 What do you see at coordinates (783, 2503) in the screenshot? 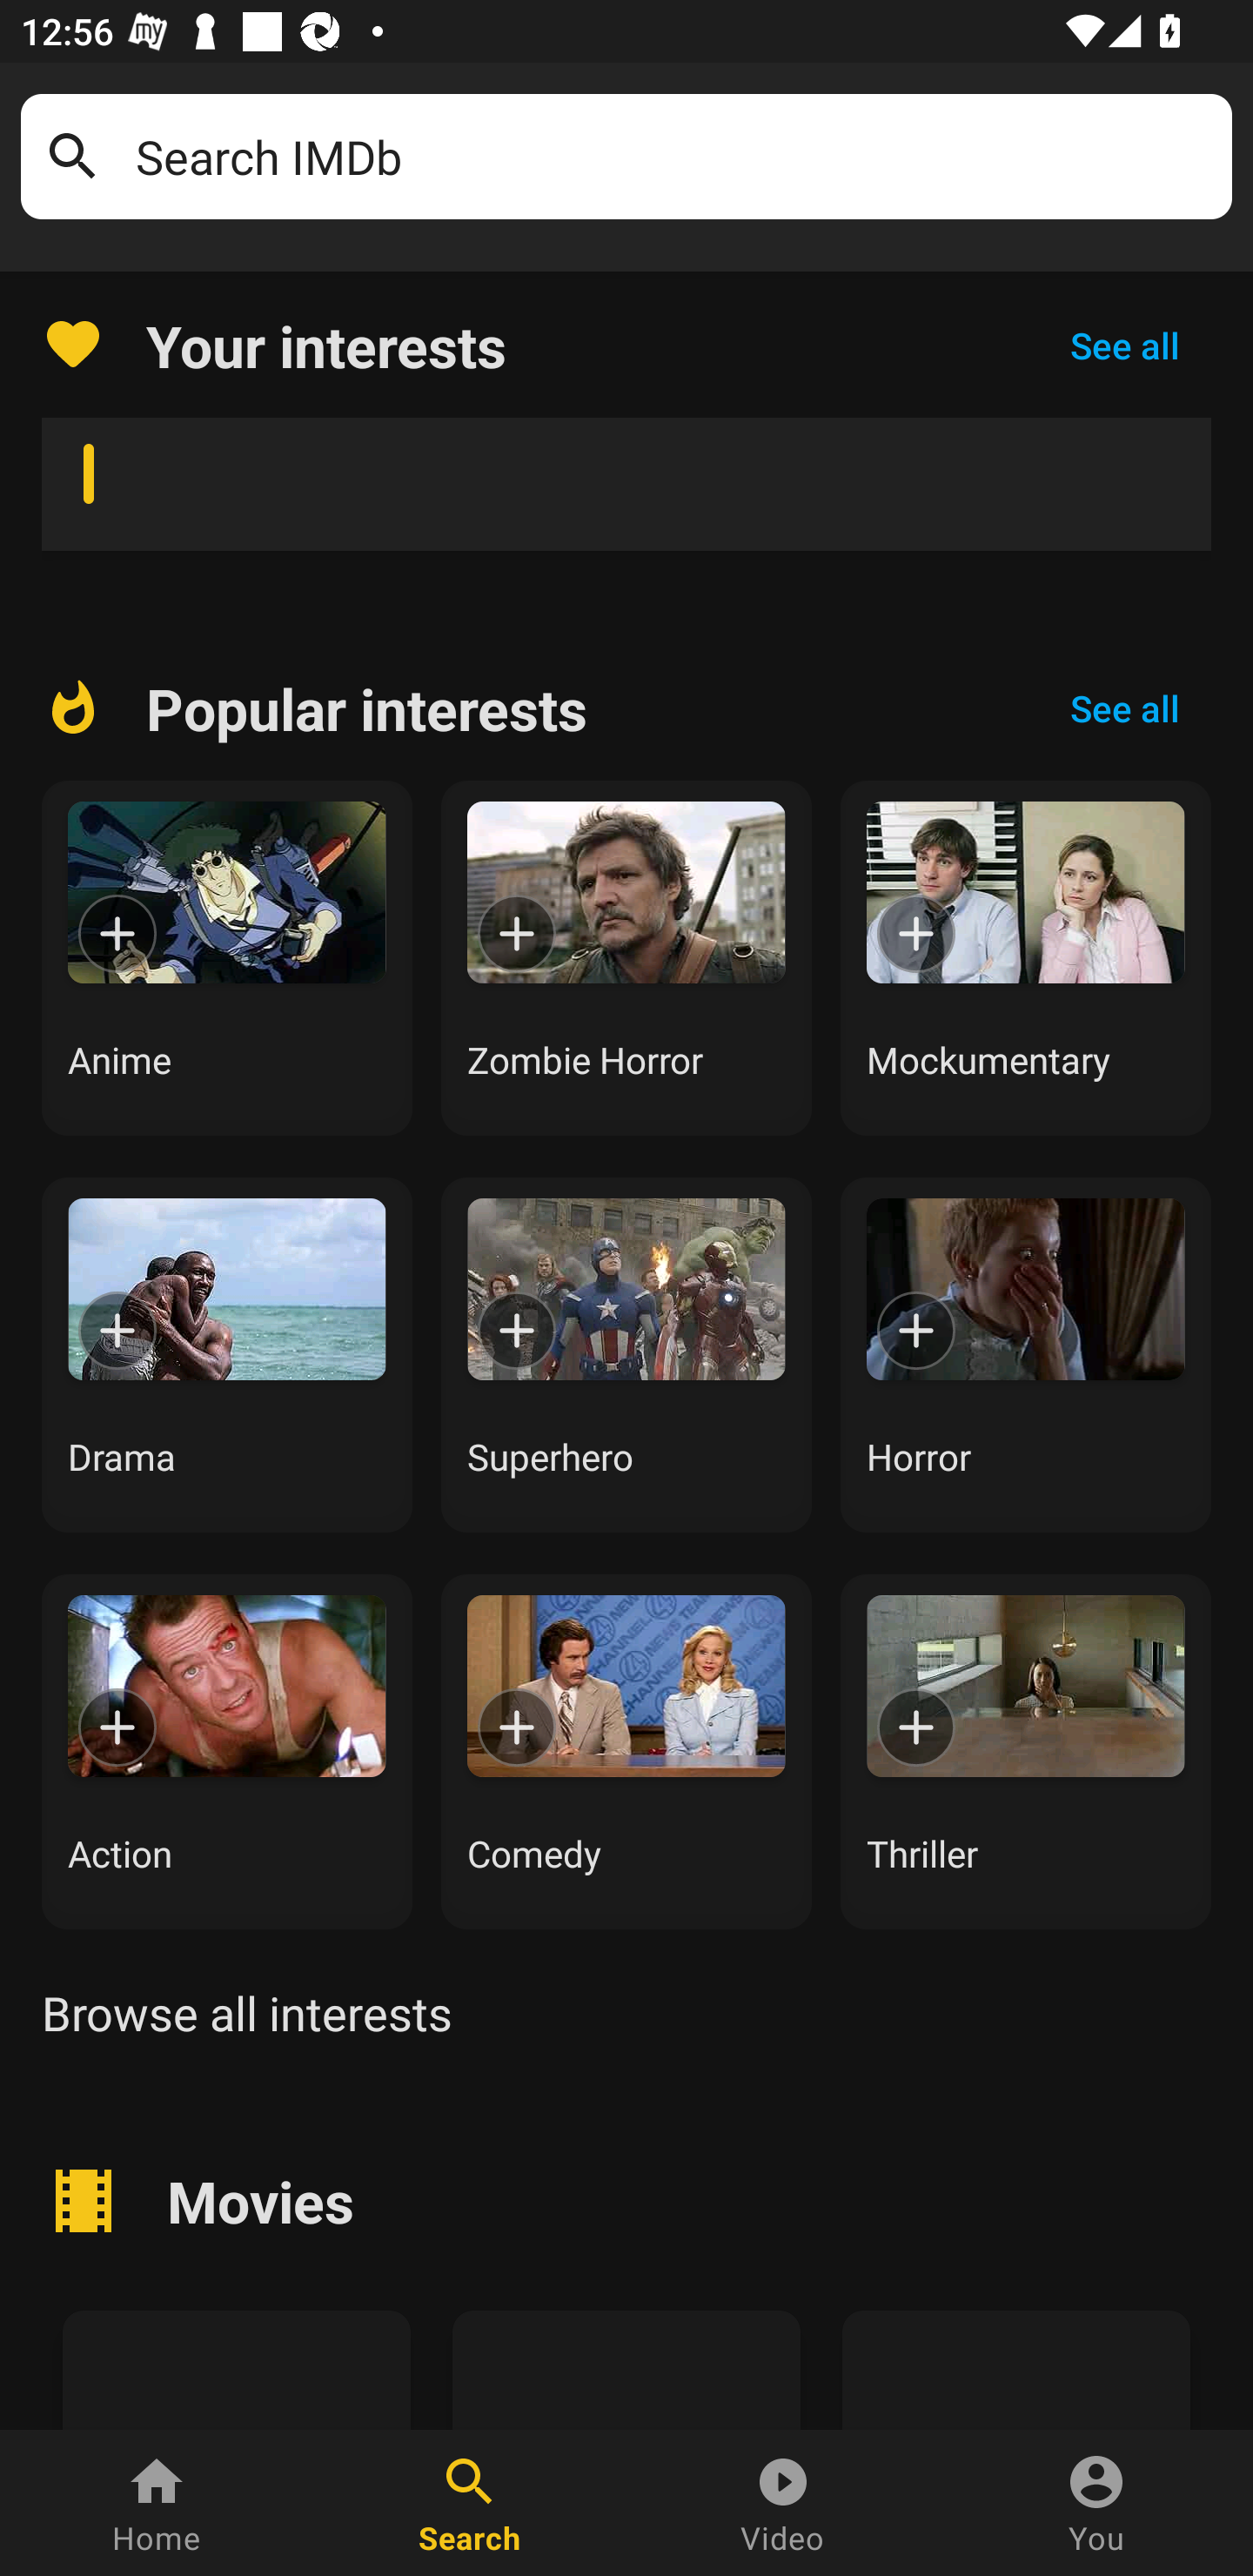
I see `Video` at bounding box center [783, 2503].